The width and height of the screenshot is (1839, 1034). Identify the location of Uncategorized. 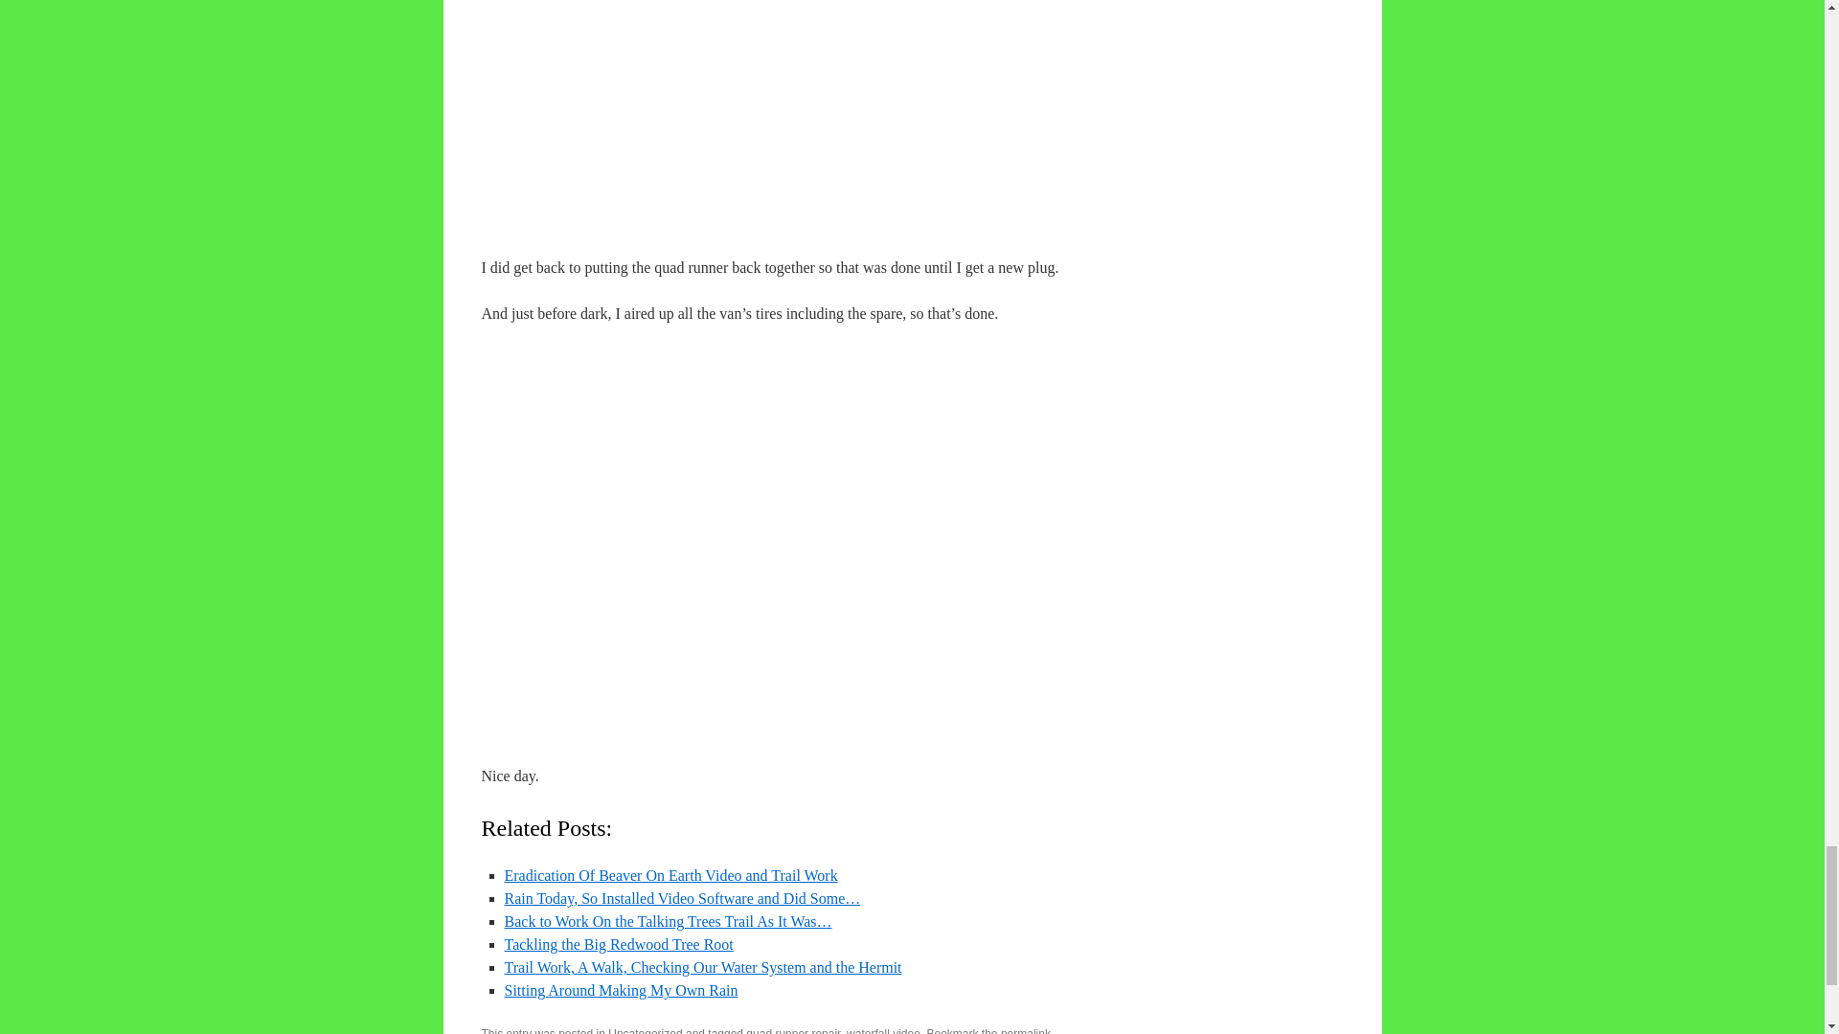
(646, 1030).